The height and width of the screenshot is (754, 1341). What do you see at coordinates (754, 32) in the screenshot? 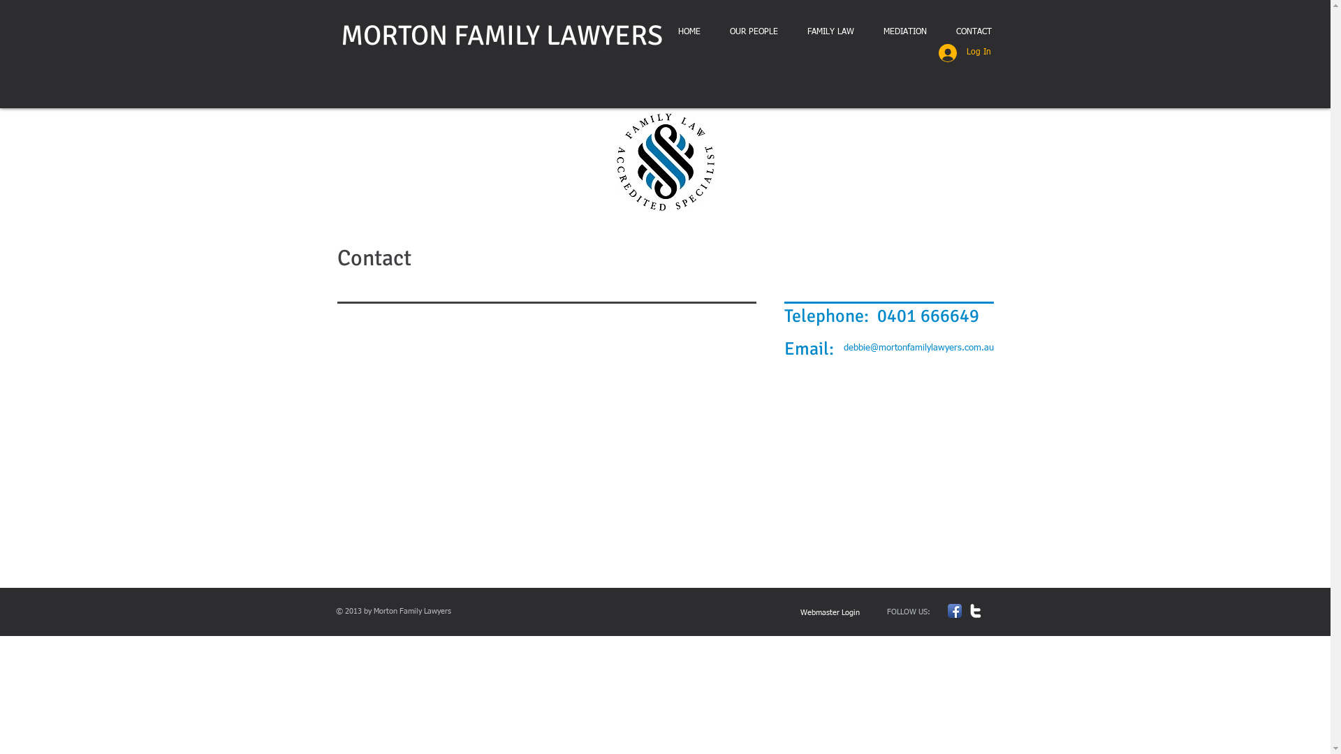
I see `OUR PEOPLE` at bounding box center [754, 32].